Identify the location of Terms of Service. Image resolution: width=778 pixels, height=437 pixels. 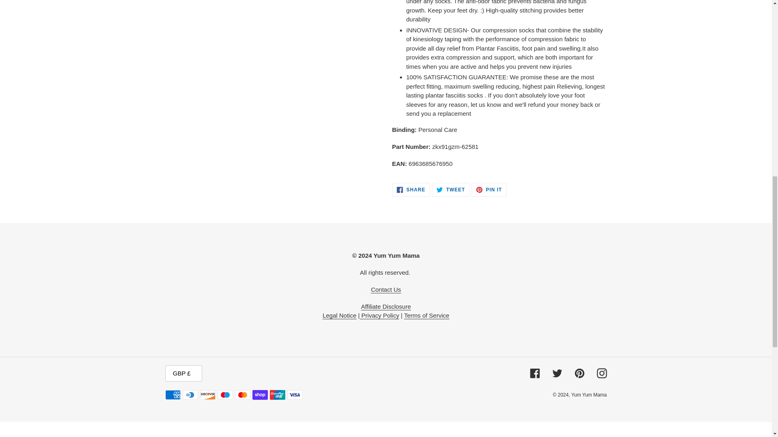
(426, 316).